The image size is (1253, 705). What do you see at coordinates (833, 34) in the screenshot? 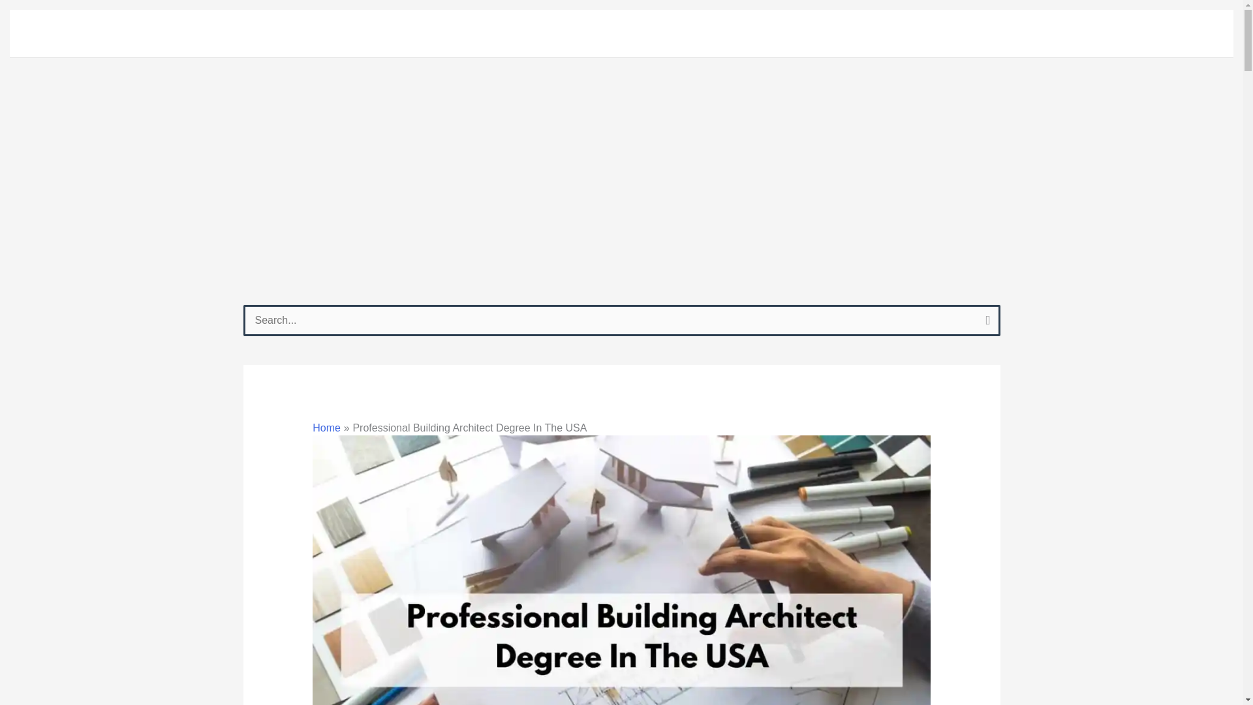
I see `House Plans` at bounding box center [833, 34].